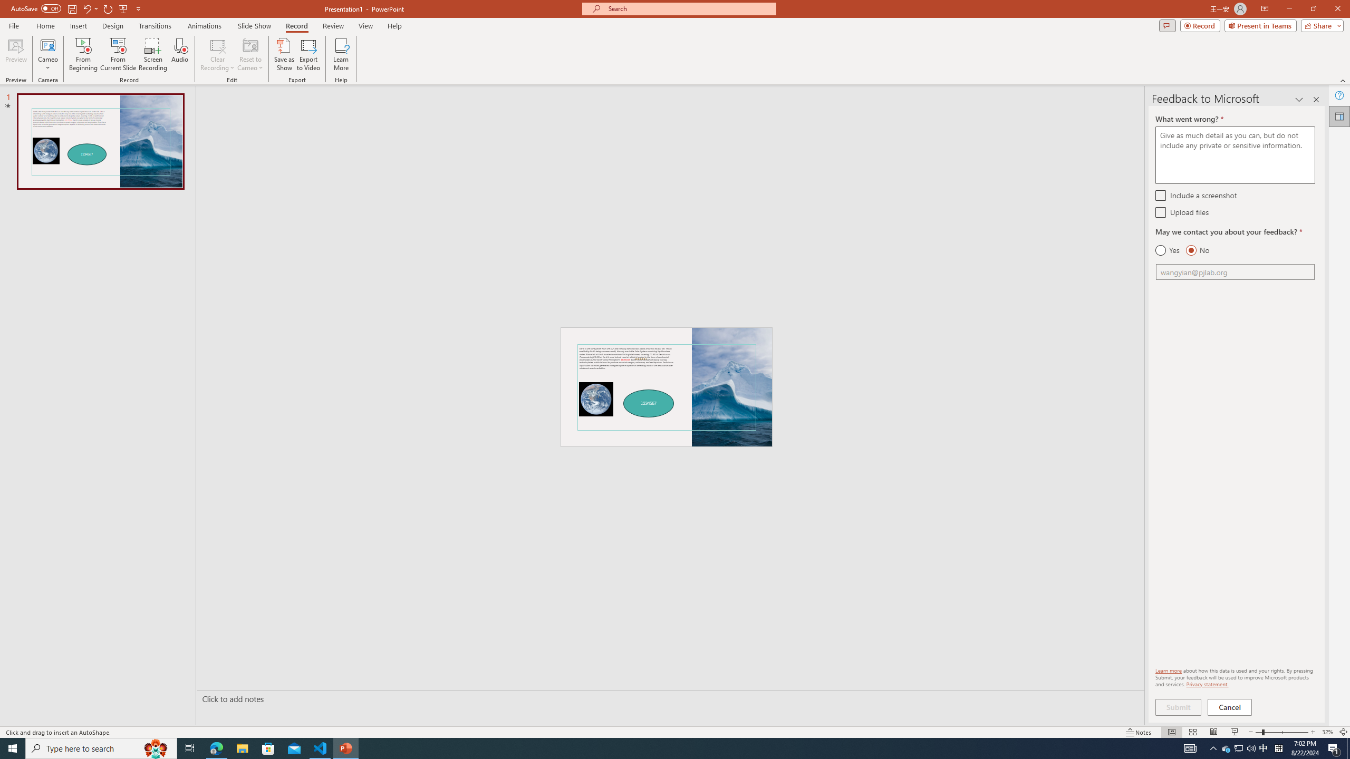  What do you see at coordinates (1339, 116) in the screenshot?
I see `Feedback to Microsoft` at bounding box center [1339, 116].